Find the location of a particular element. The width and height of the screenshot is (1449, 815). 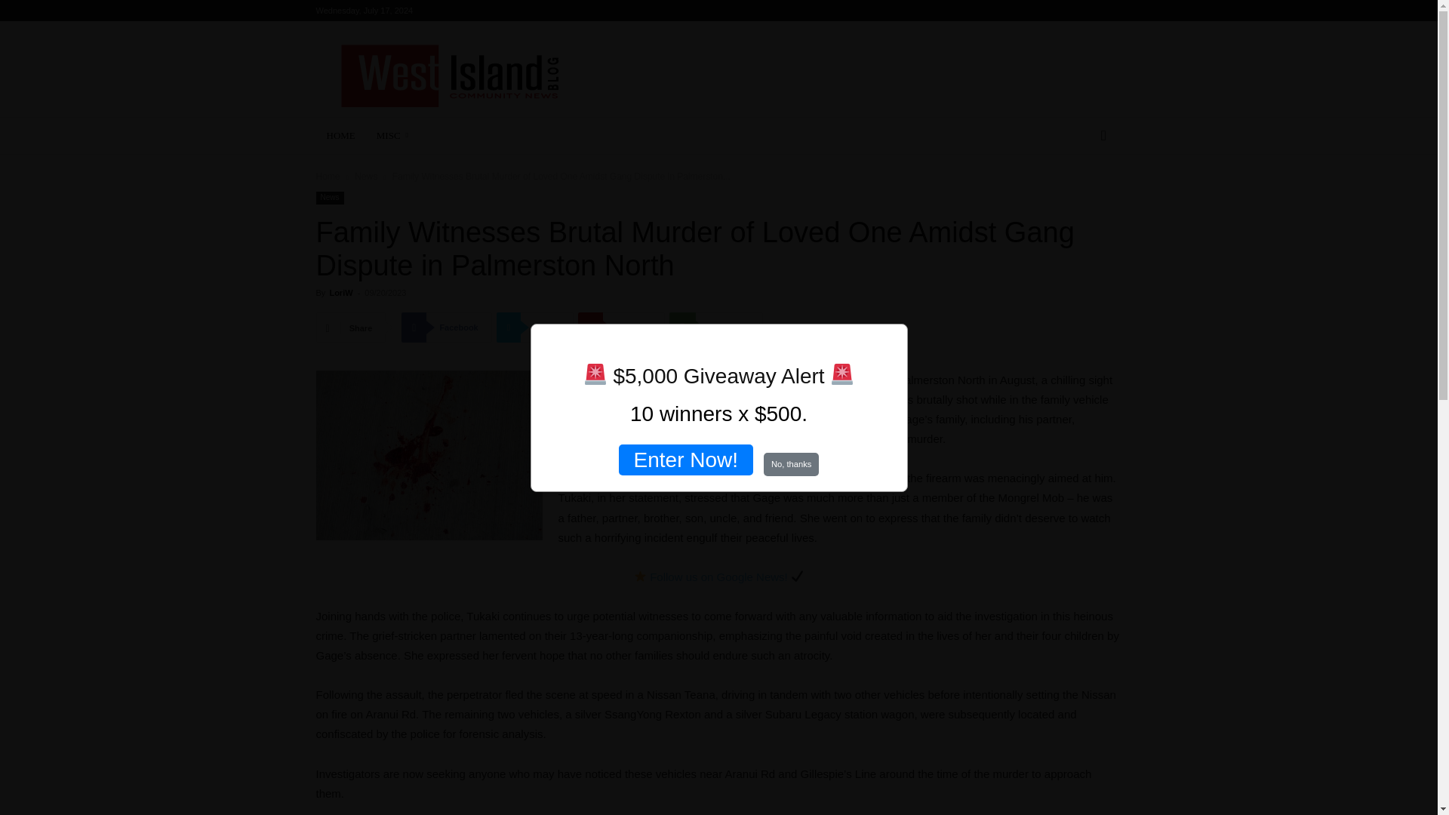

Pinterest is located at coordinates (622, 327).